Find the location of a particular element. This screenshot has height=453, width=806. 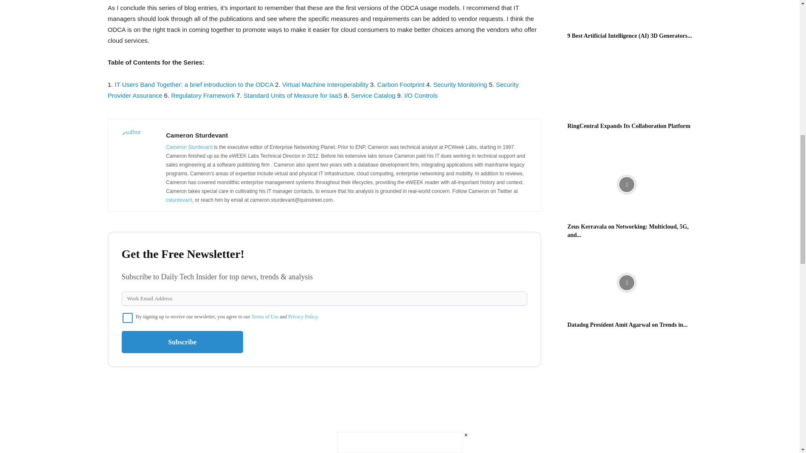

Zeus Kerravala on Networking: Multicloud, 5G, and Automation is located at coordinates (628, 231).